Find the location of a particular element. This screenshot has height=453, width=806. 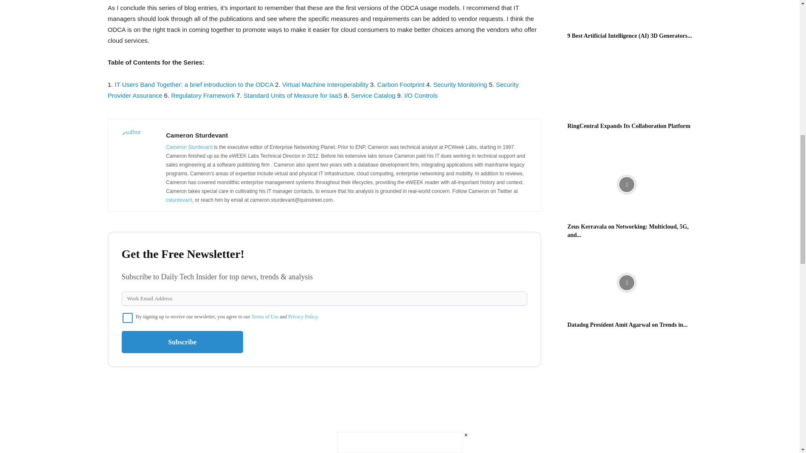

Zeus Kerravala on Networking: Multicloud, 5G, and Automation is located at coordinates (628, 231).